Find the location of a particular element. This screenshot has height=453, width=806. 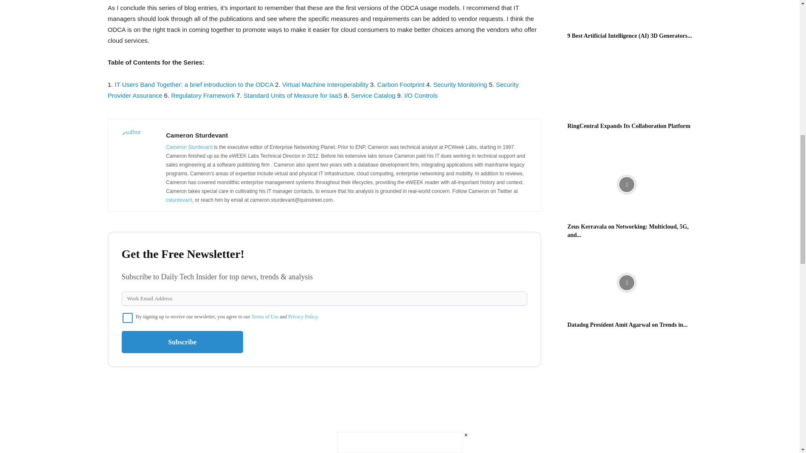

Zeus Kerravala on Networking: Multicloud, 5G, and Automation is located at coordinates (628, 231).